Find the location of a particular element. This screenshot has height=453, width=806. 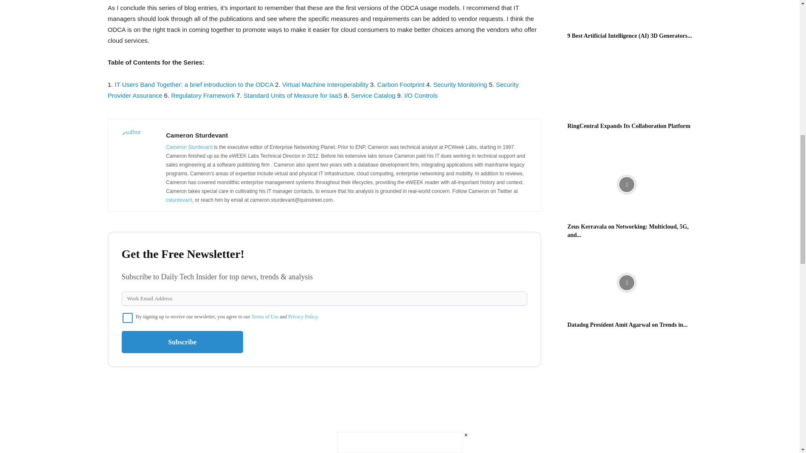

Zeus Kerravala on Networking: Multicloud, 5G, and Automation is located at coordinates (628, 231).